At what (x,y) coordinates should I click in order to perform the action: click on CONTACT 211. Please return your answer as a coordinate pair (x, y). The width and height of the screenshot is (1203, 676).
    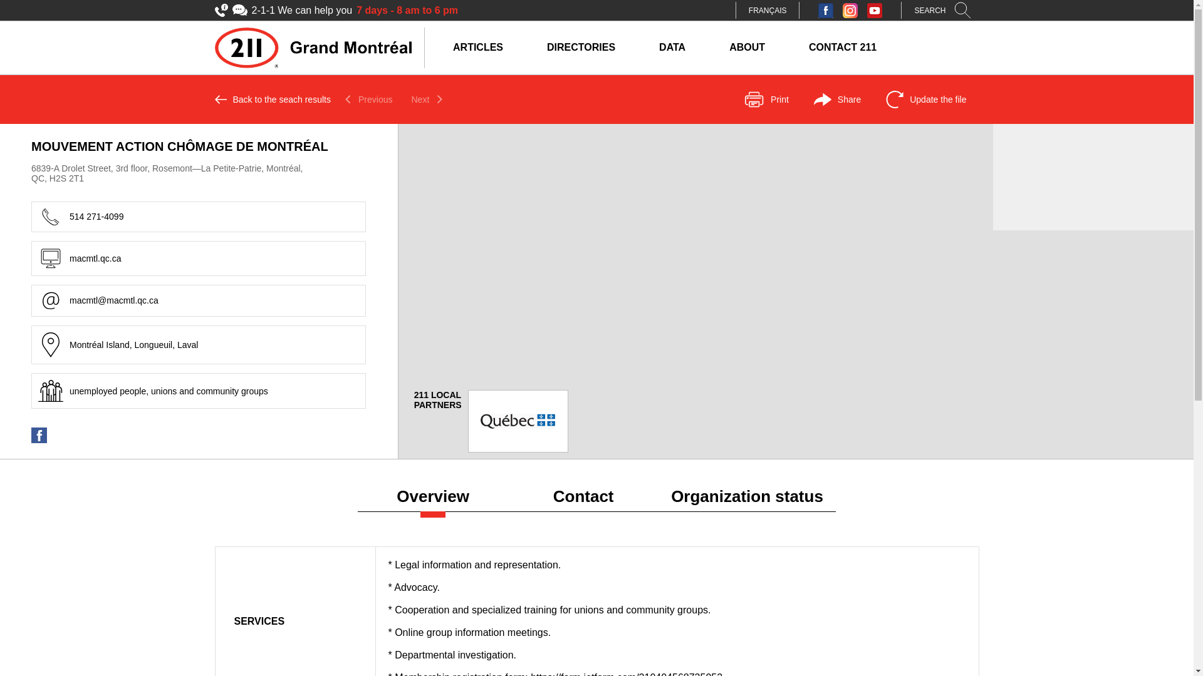
    Looking at the image, I should click on (843, 48).